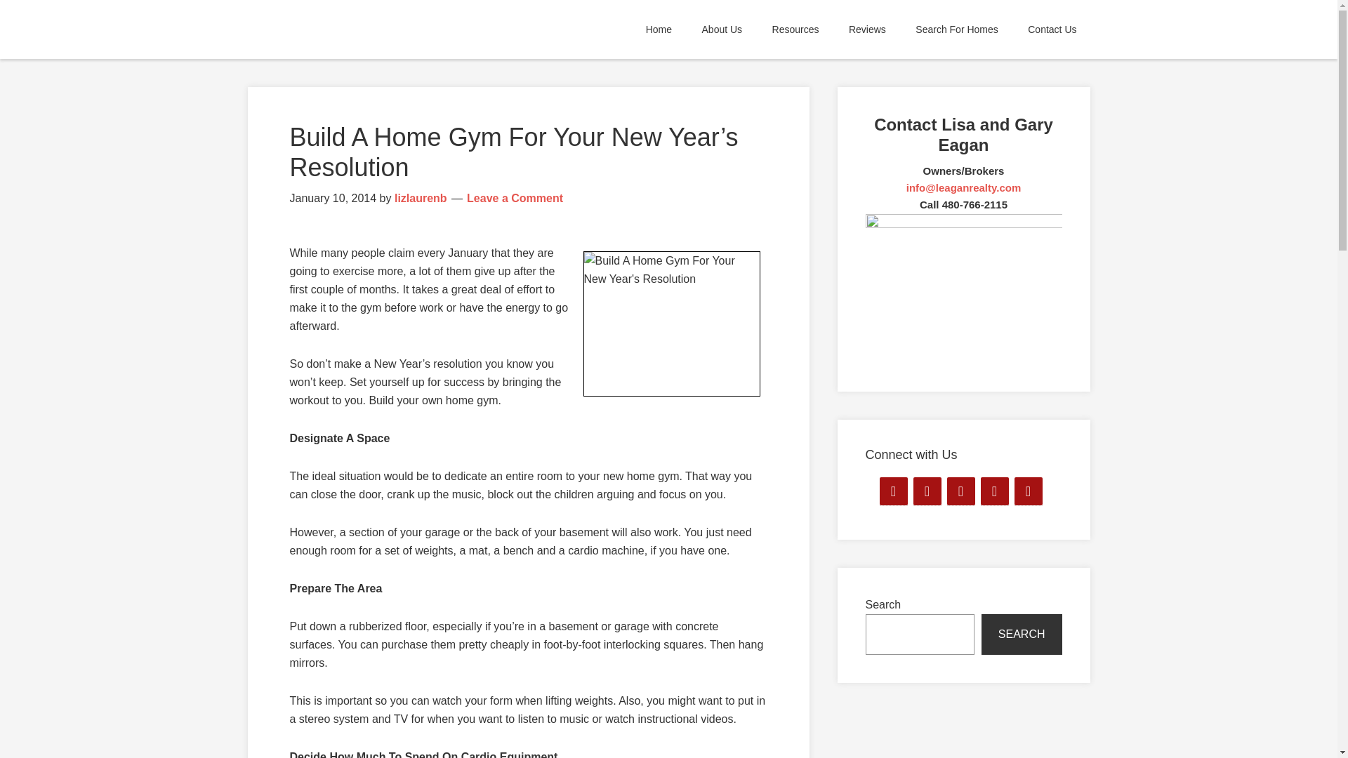 The width and height of the screenshot is (1348, 758). Describe the element at coordinates (994, 491) in the screenshot. I see `YouTube` at that location.